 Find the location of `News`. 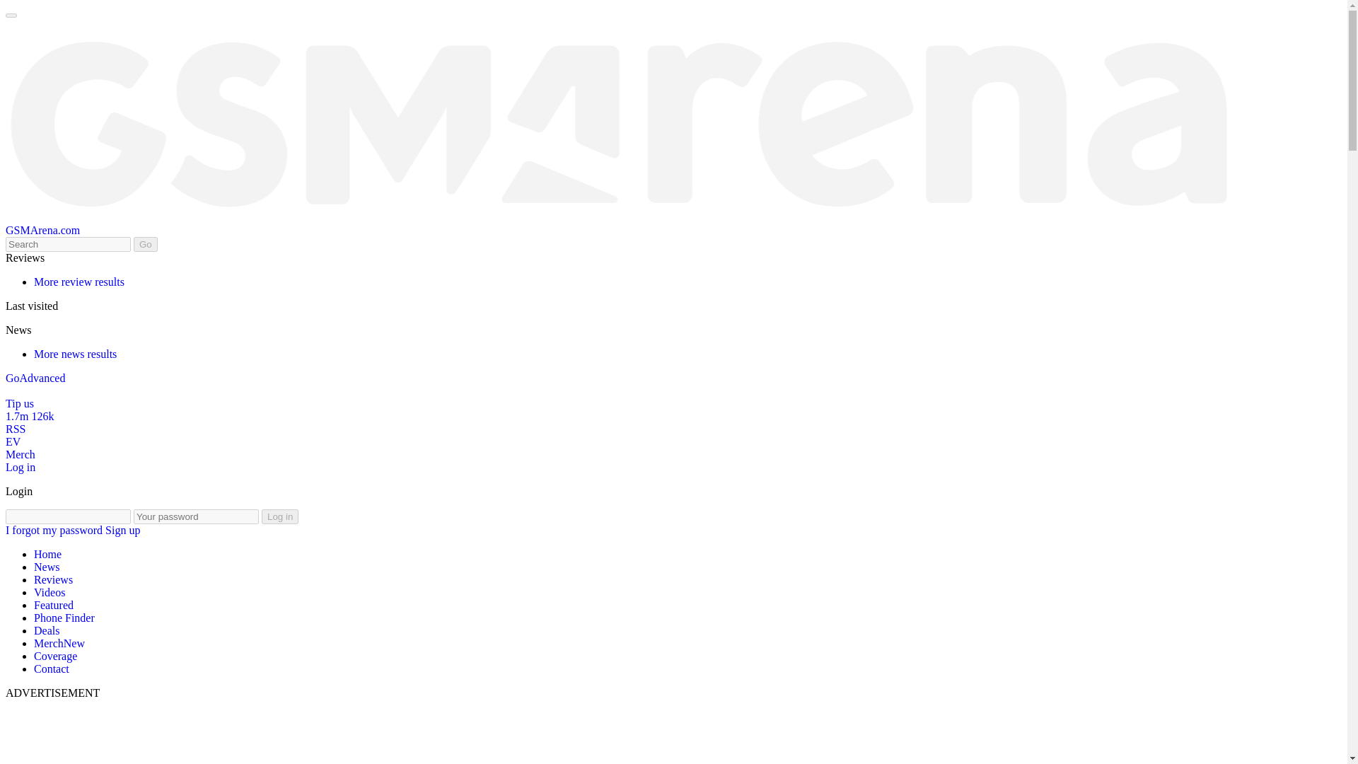

News is located at coordinates (47, 567).